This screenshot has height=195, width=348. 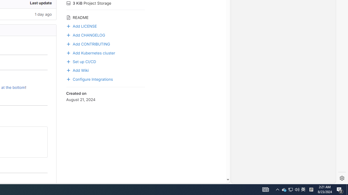 I want to click on Class: s16 gl-mr-3, so click(x=68, y=70).